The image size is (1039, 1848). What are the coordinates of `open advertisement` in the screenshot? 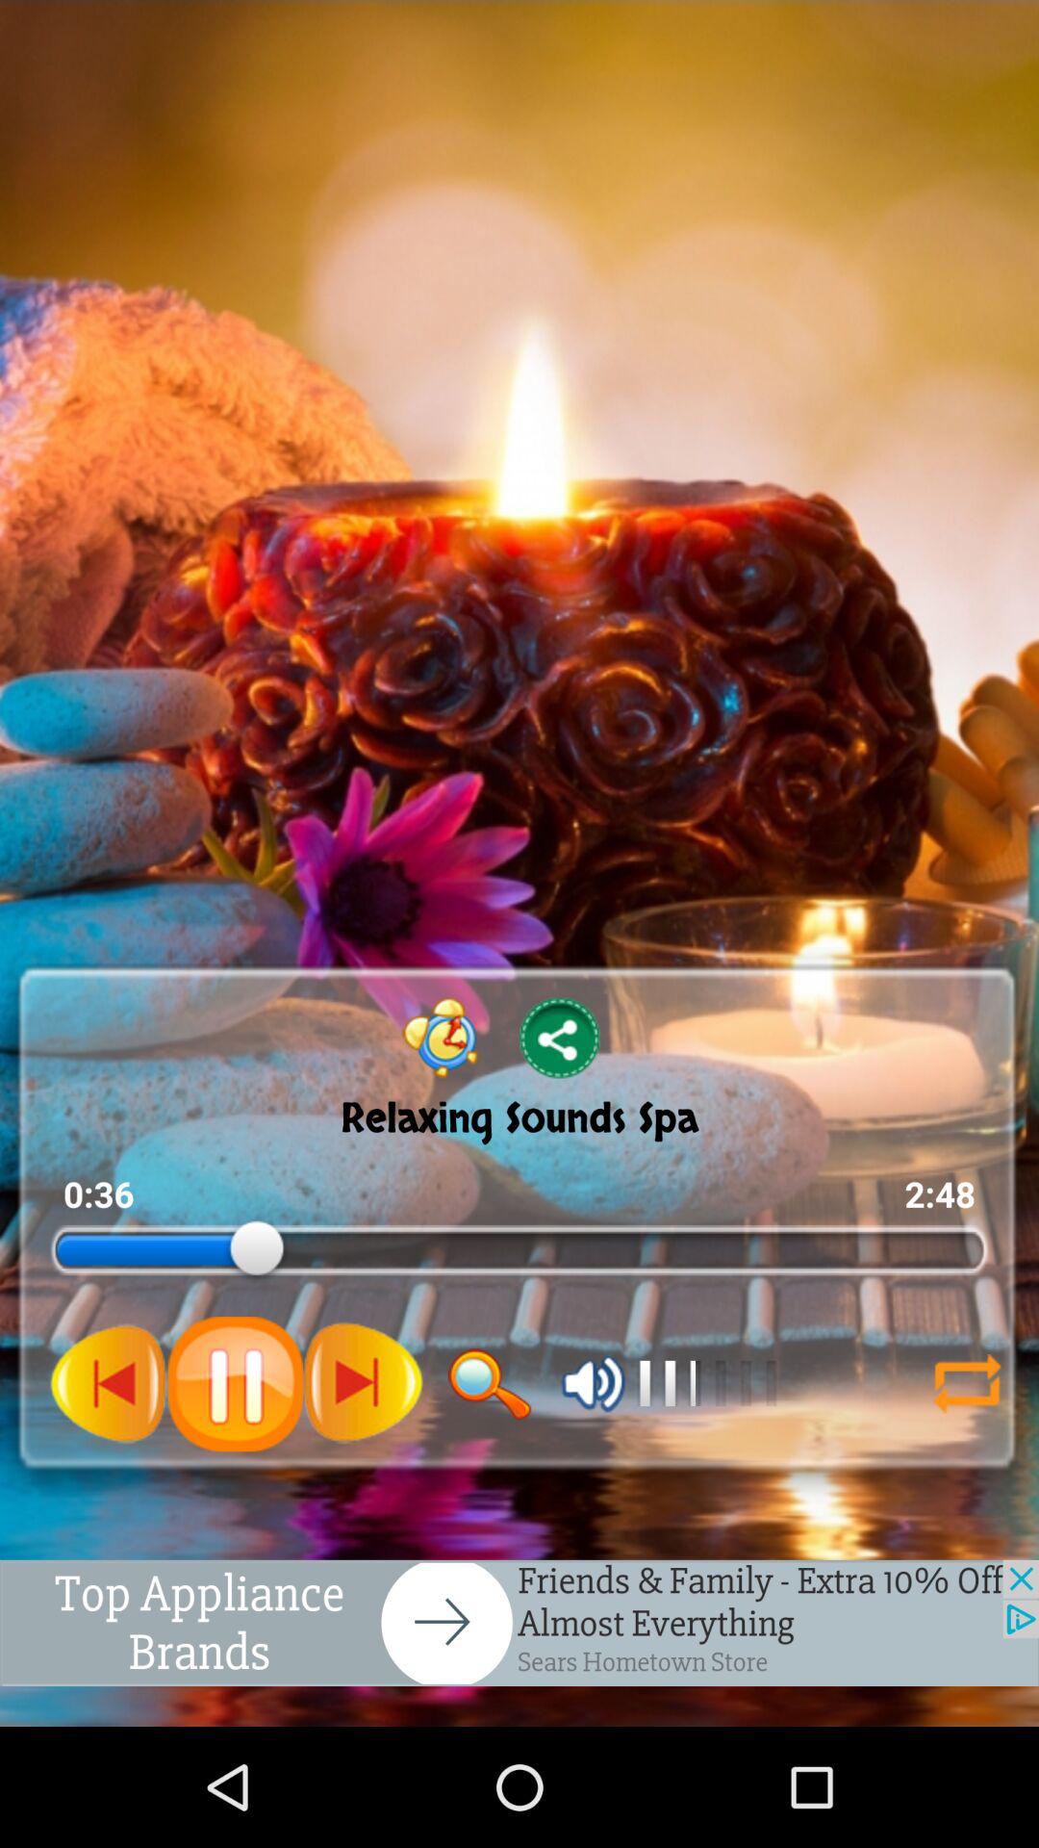 It's located at (519, 1623).